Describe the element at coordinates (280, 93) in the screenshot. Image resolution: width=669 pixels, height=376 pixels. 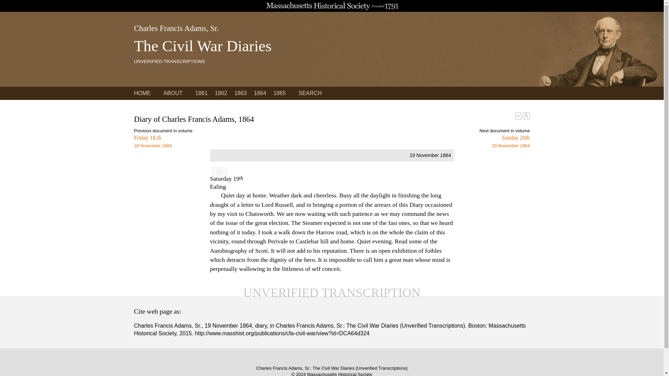
I see `1863` at that location.